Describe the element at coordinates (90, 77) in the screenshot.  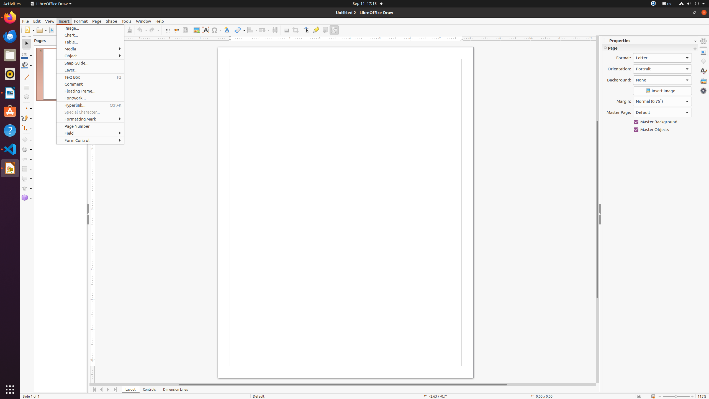
I see `Text Box` at that location.